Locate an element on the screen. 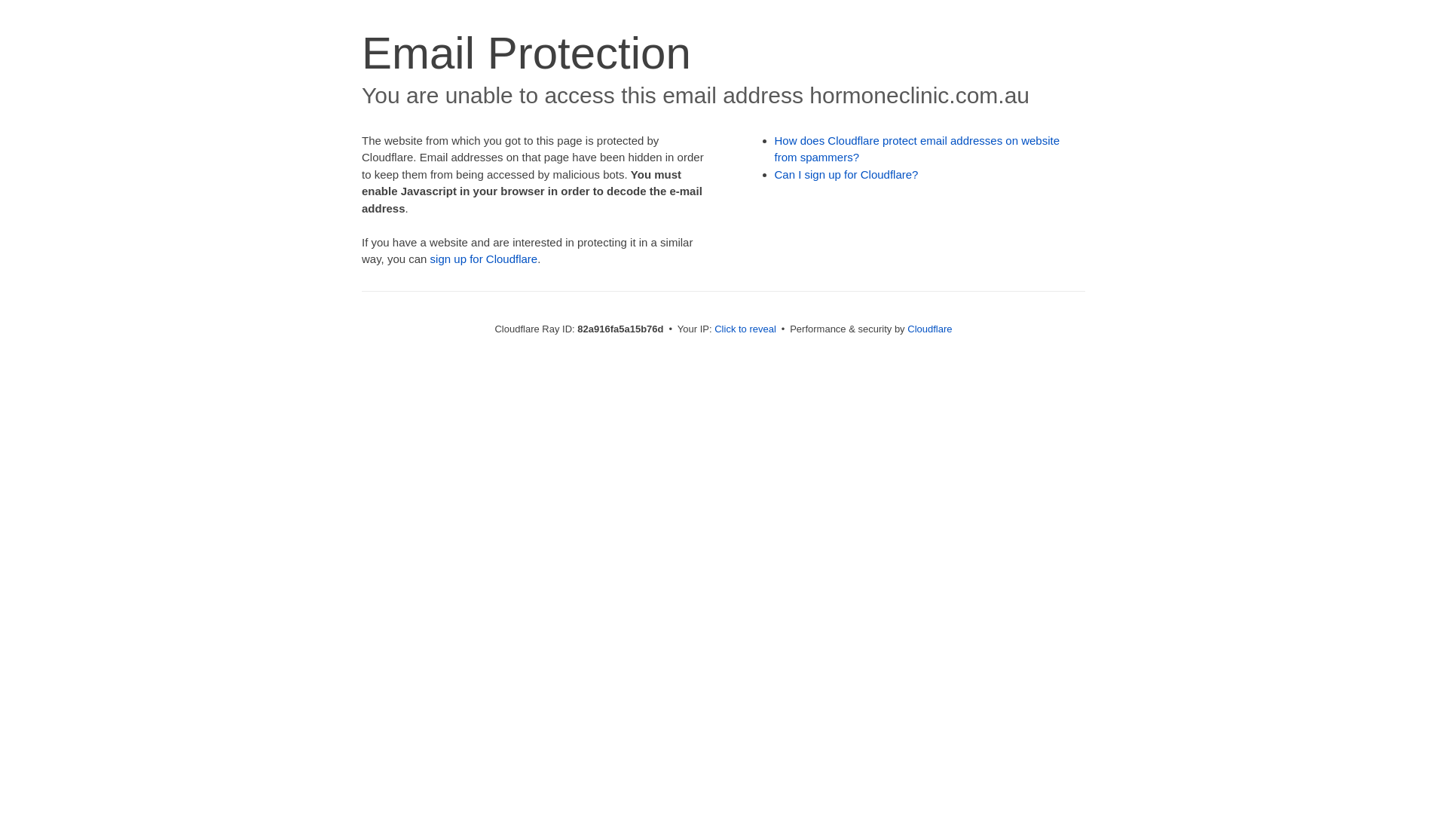 The image size is (1447, 814). Can I sign up for Cloudflare? is located at coordinates (847, 175).